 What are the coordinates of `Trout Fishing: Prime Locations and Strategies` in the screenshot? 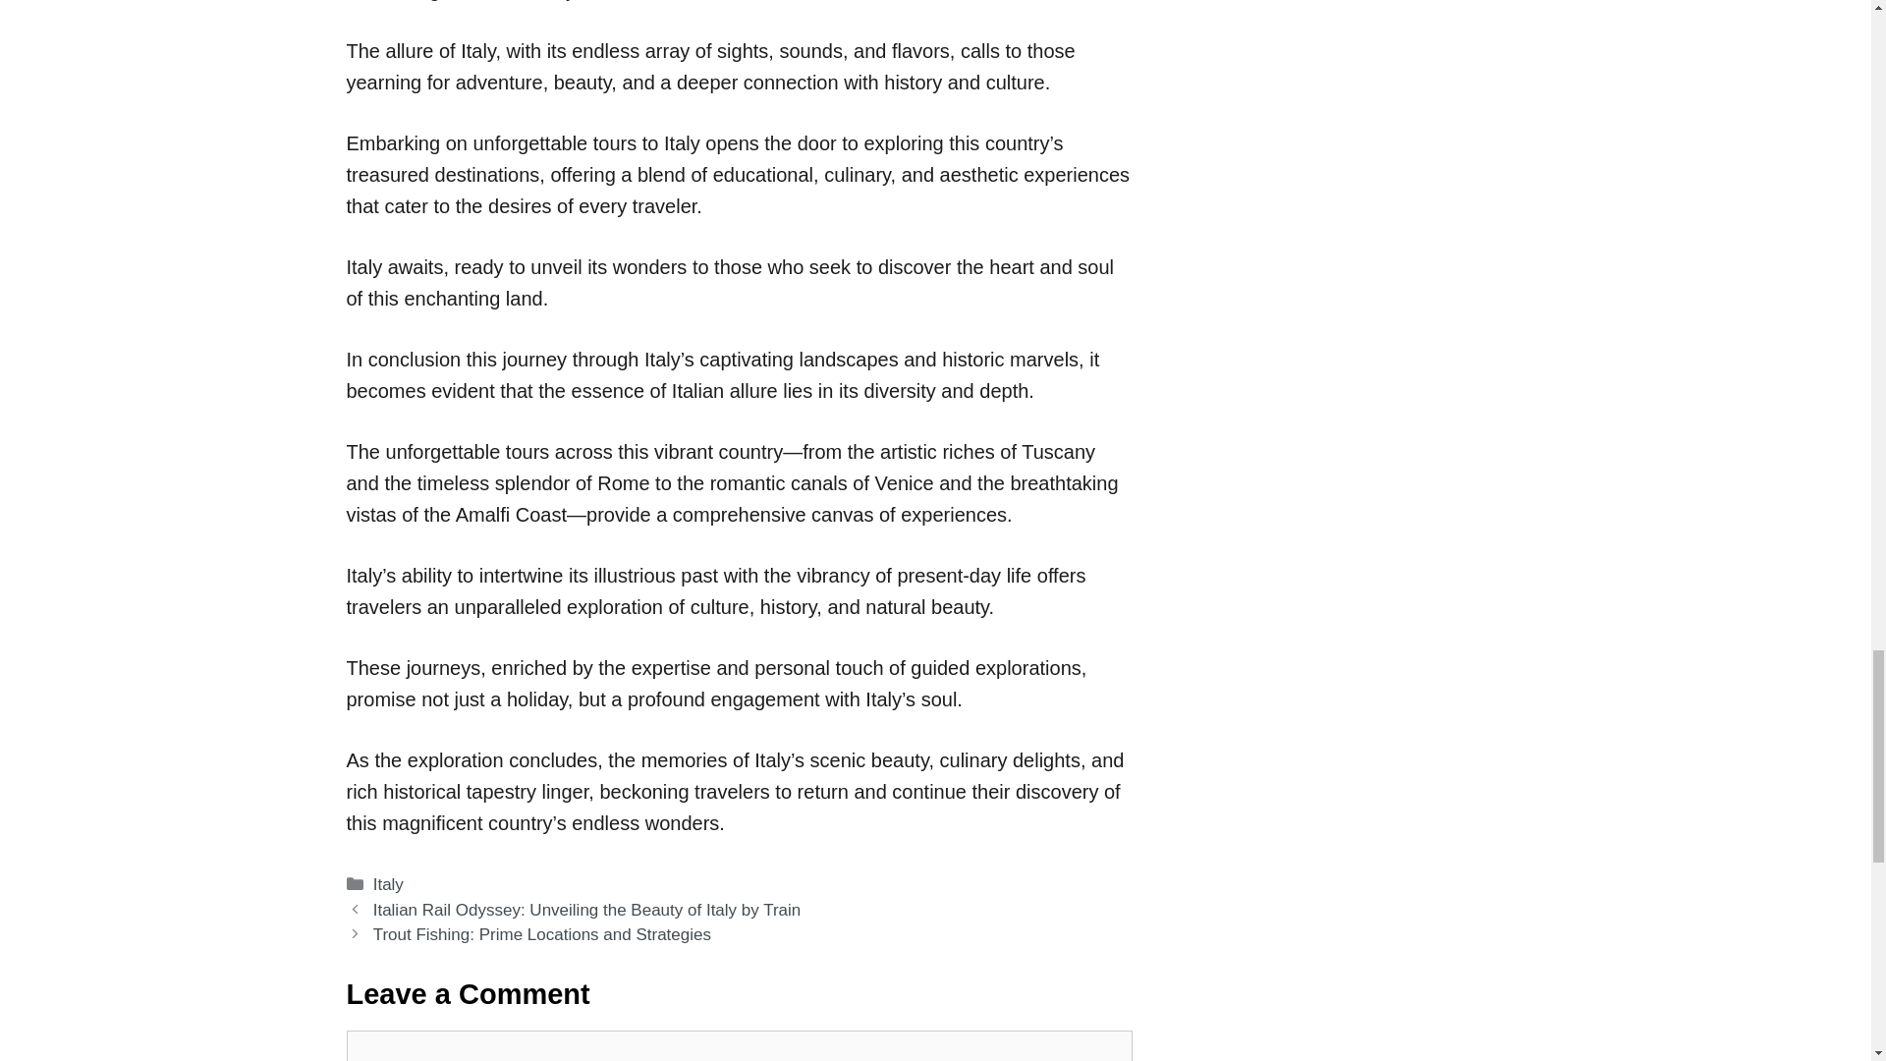 It's located at (542, 934).